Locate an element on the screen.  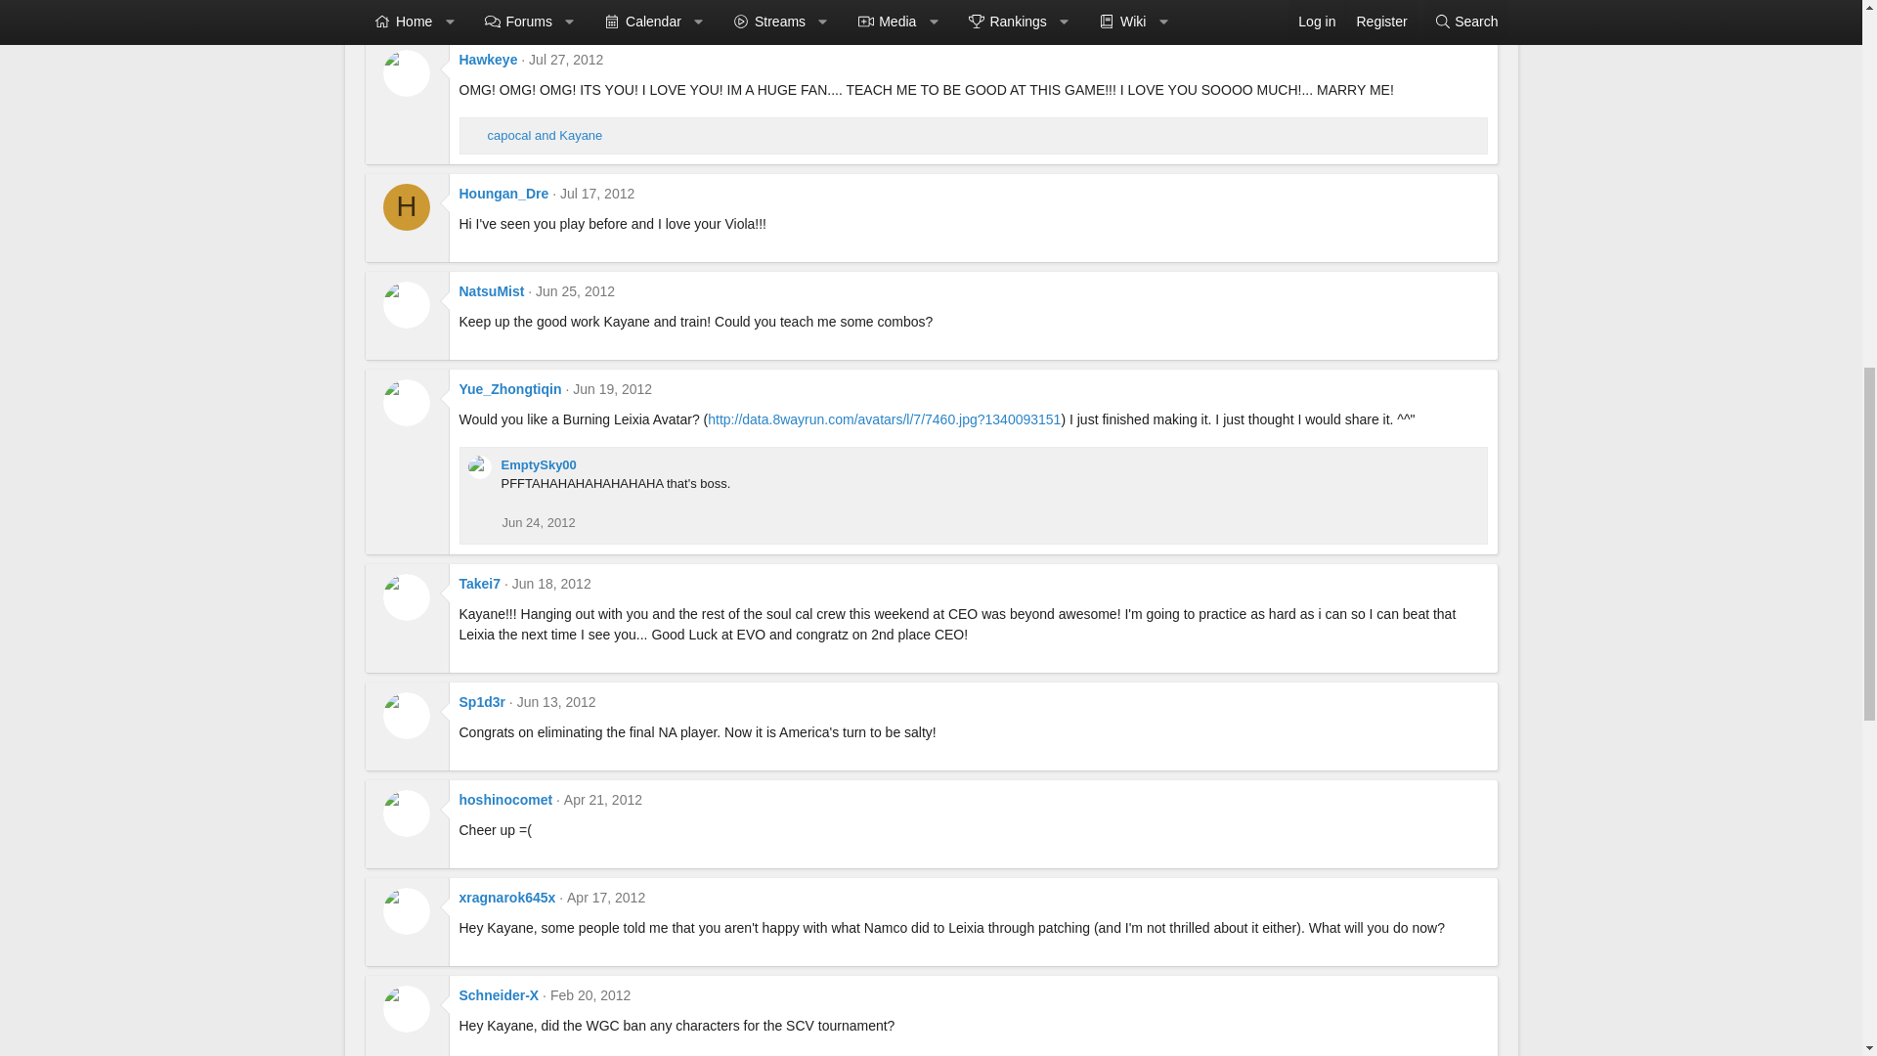
Jun 24, 2012 at 11:10 PM is located at coordinates (540, 522).